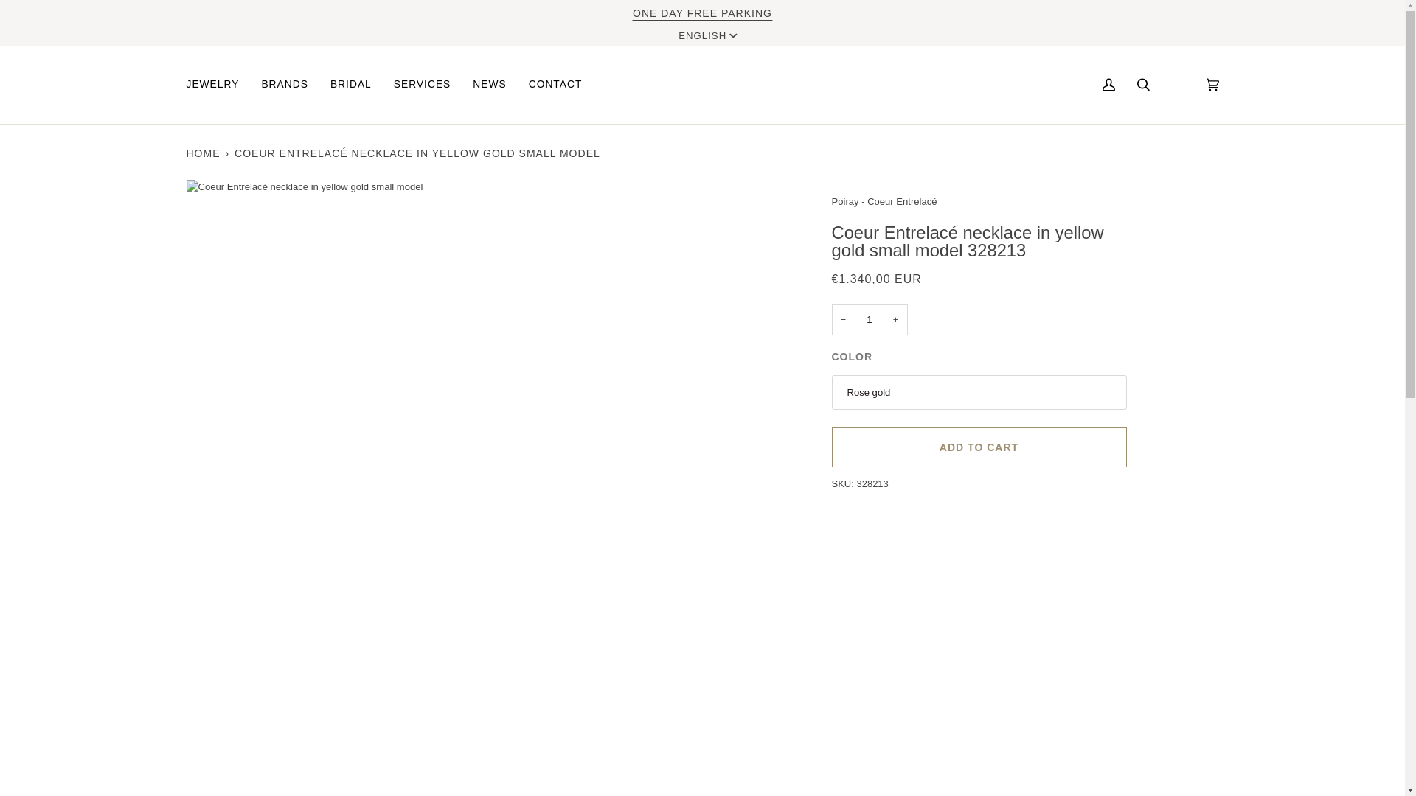 This screenshot has height=796, width=1416. Describe the element at coordinates (707, 36) in the screenshot. I see `ENGLISH` at that location.